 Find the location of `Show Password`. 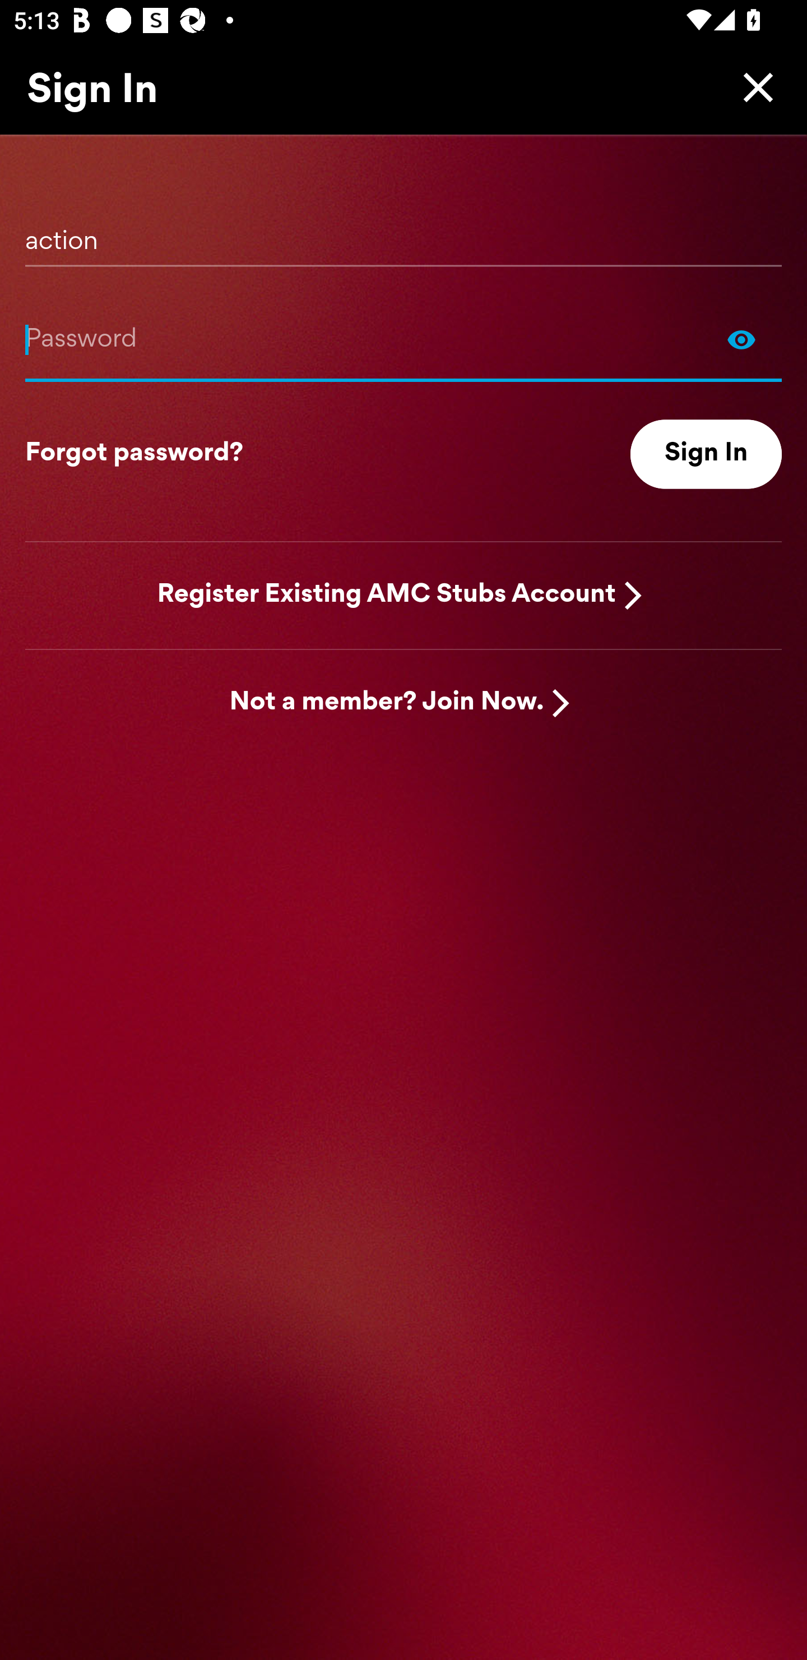

Show Password is located at coordinates (741, 339).